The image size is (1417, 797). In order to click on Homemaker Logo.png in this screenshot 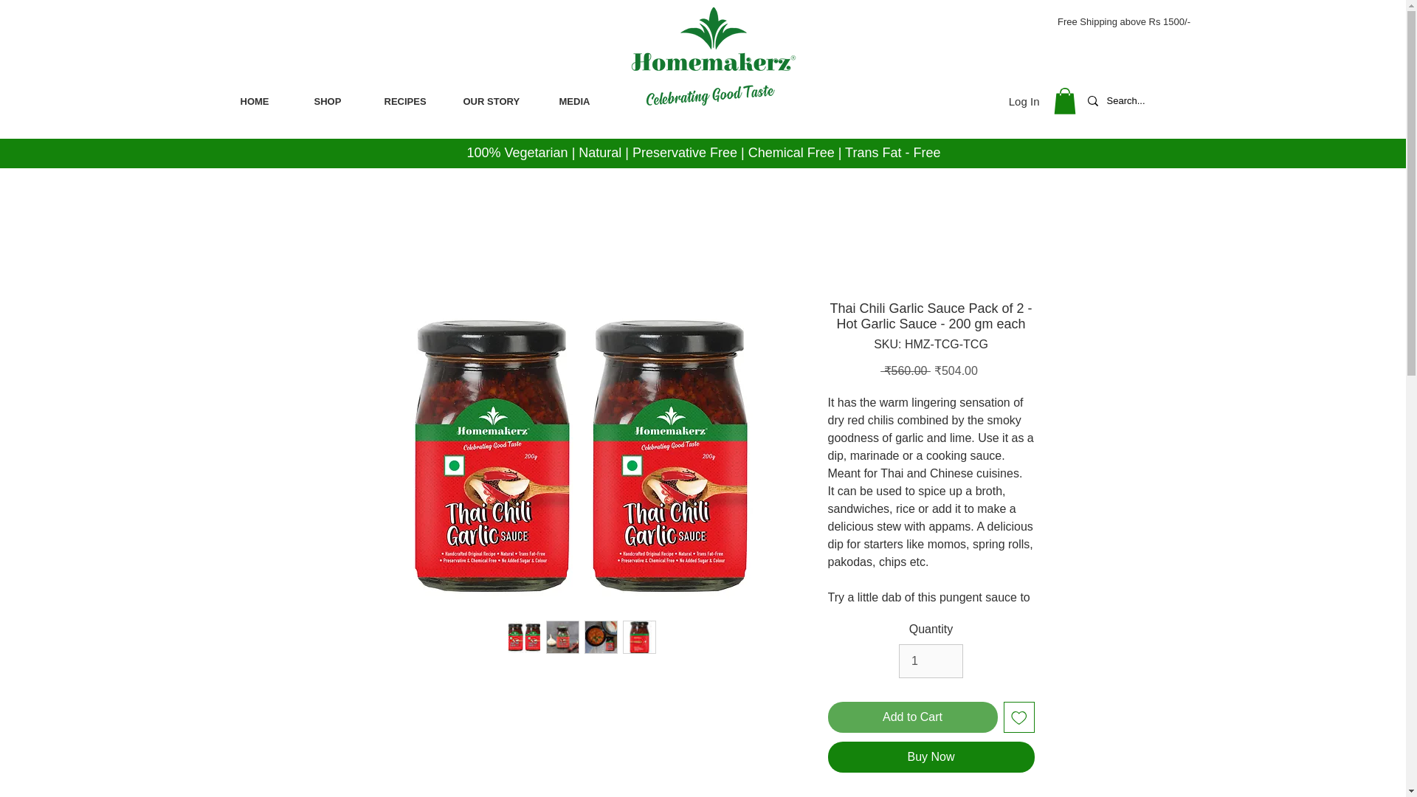, I will do `click(712, 58)`.